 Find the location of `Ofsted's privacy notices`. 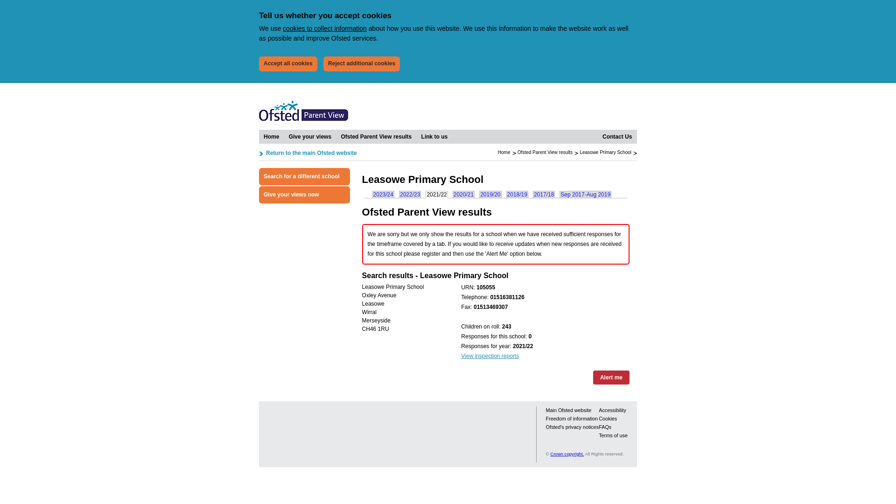

Ofsted's privacy notices is located at coordinates (572, 427).